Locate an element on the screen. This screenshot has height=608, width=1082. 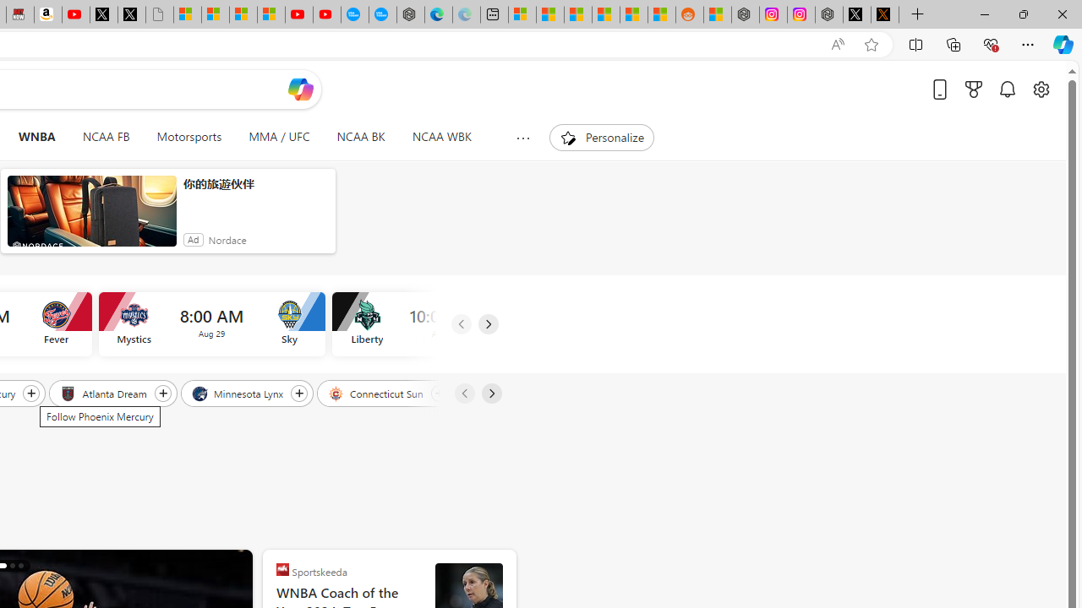
Untitled is located at coordinates (159, 15).